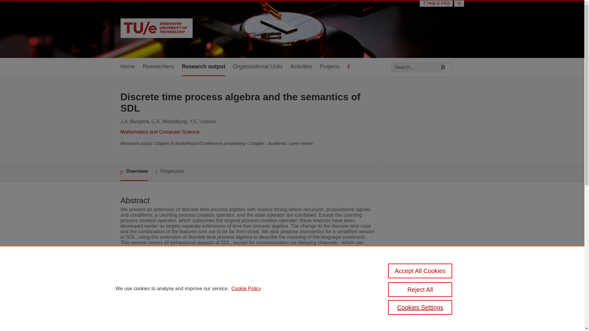 Image resolution: width=589 pixels, height=331 pixels. Describe the element at coordinates (204, 67) in the screenshot. I see `Research output` at that location.